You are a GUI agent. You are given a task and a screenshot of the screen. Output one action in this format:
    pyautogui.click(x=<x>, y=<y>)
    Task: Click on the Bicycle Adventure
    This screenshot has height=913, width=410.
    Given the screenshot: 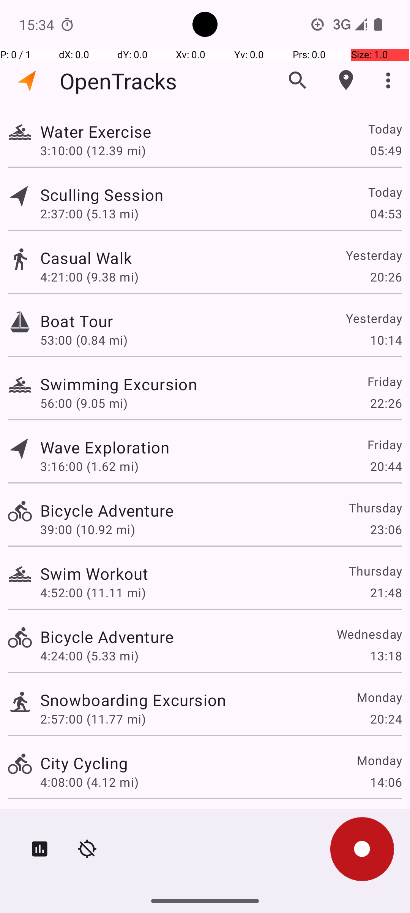 What is the action you would take?
    pyautogui.click(x=107, y=511)
    